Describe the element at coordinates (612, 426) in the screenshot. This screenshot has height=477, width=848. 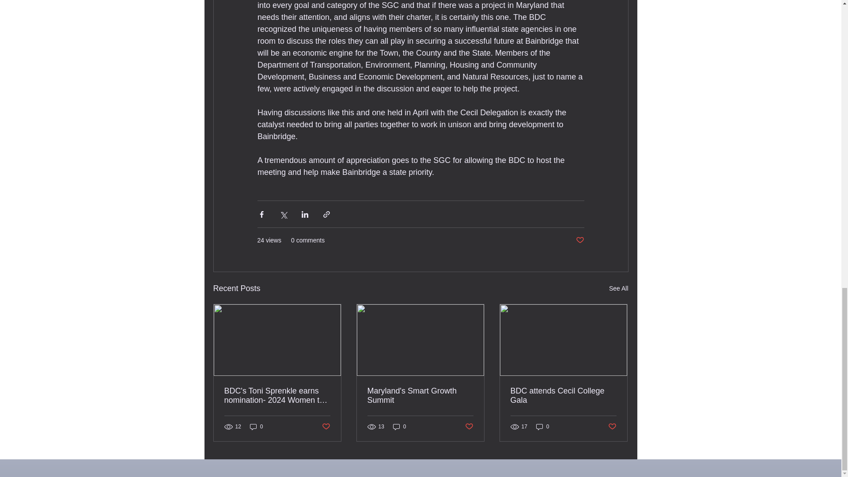
I see `Post not marked as liked` at that location.